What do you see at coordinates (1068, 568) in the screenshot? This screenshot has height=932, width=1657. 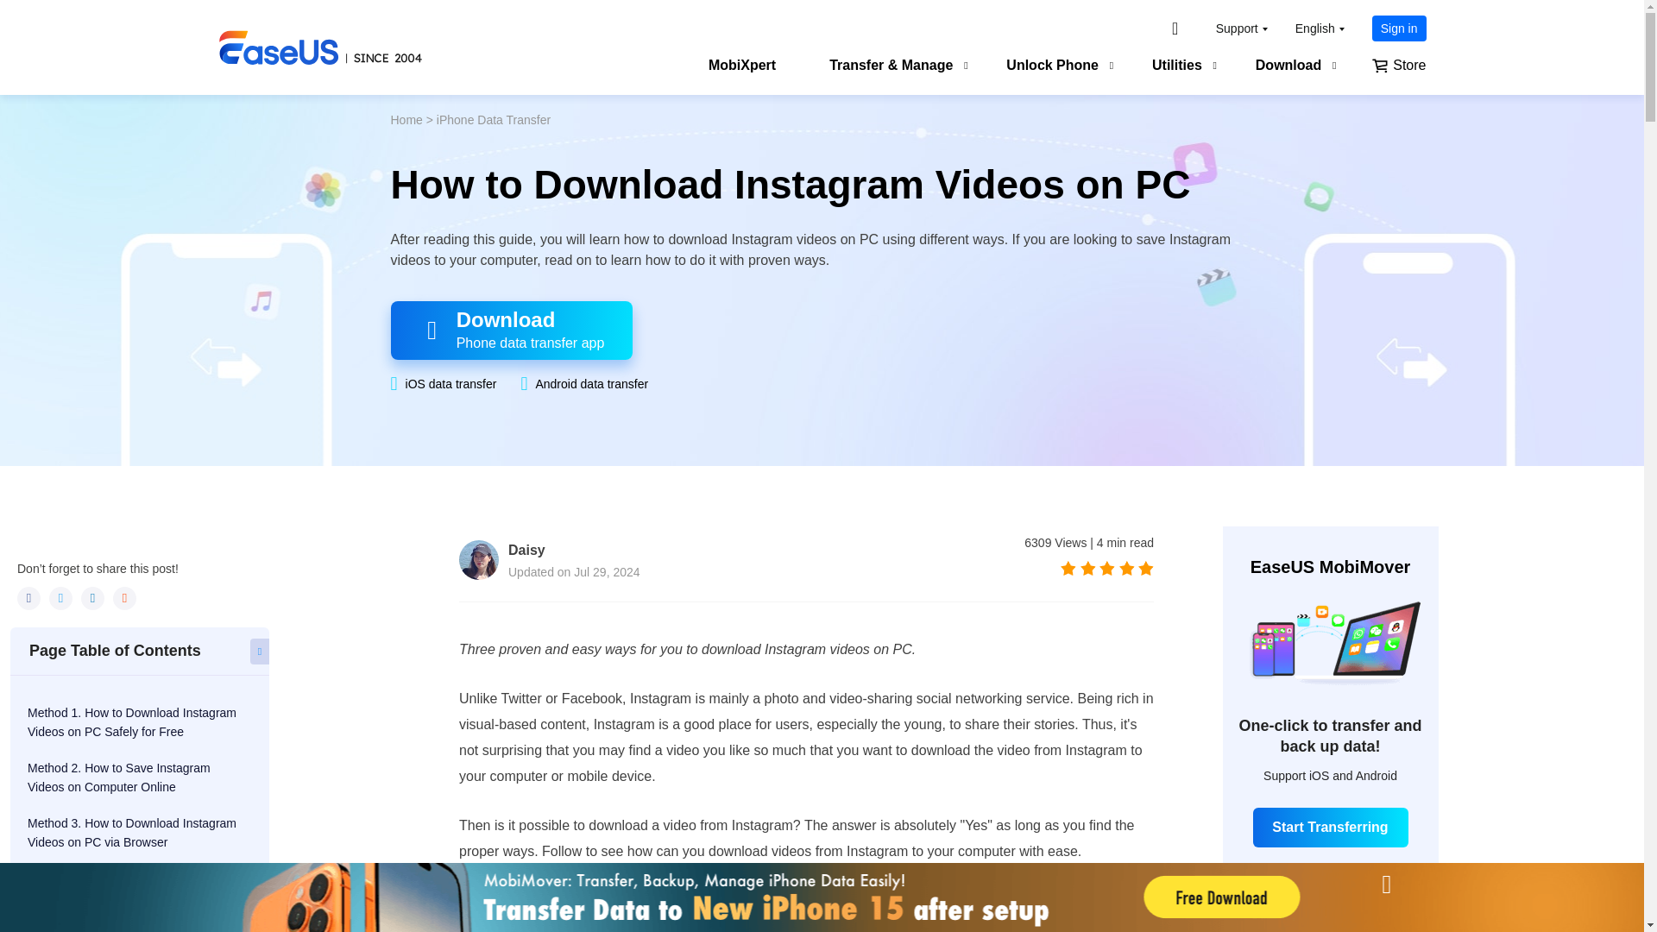 I see `bad` at bounding box center [1068, 568].